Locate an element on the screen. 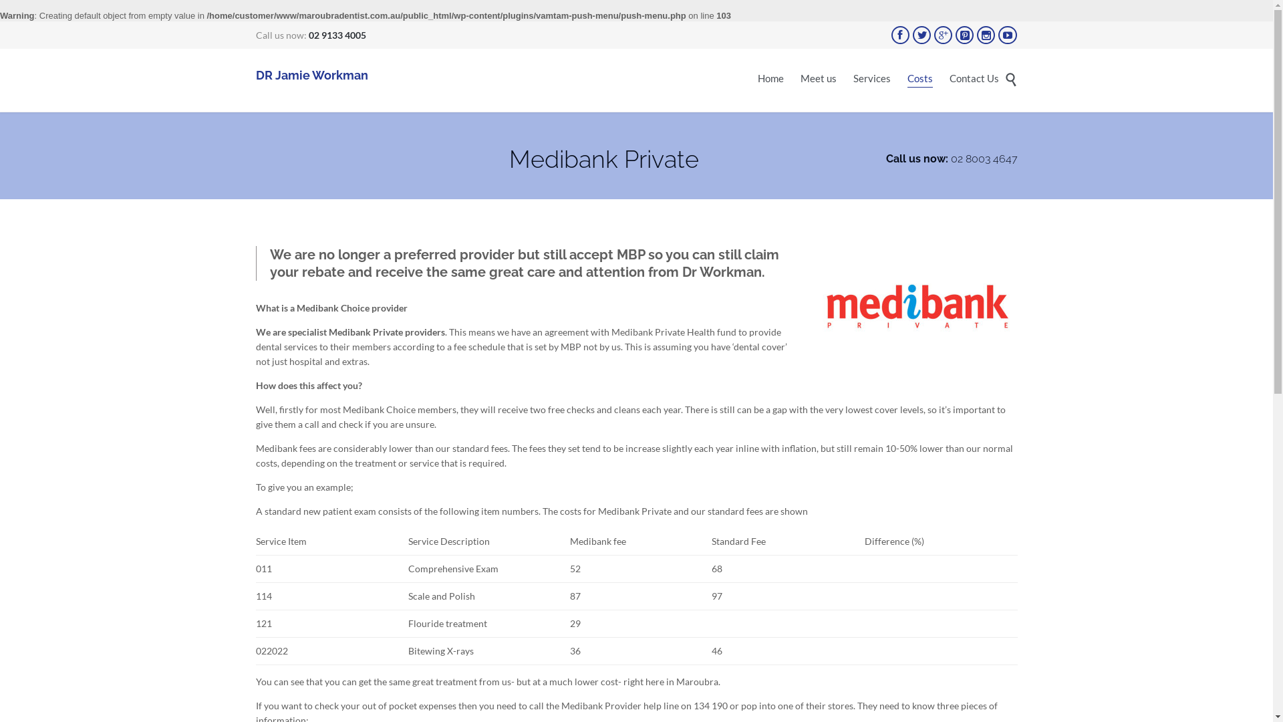 This screenshot has height=722, width=1283. DR Jamie Workman is located at coordinates (311, 76).